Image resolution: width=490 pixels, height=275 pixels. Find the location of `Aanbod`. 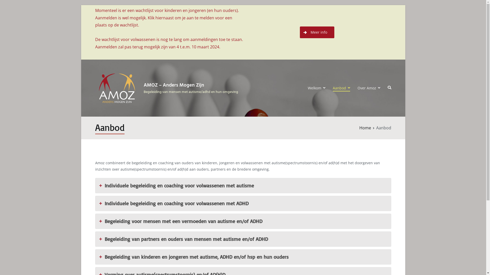

Aanbod is located at coordinates (341, 88).